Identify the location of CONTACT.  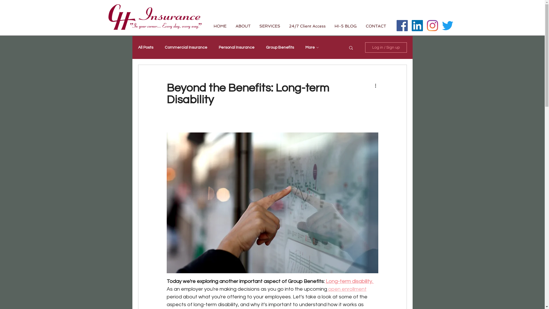
(376, 26).